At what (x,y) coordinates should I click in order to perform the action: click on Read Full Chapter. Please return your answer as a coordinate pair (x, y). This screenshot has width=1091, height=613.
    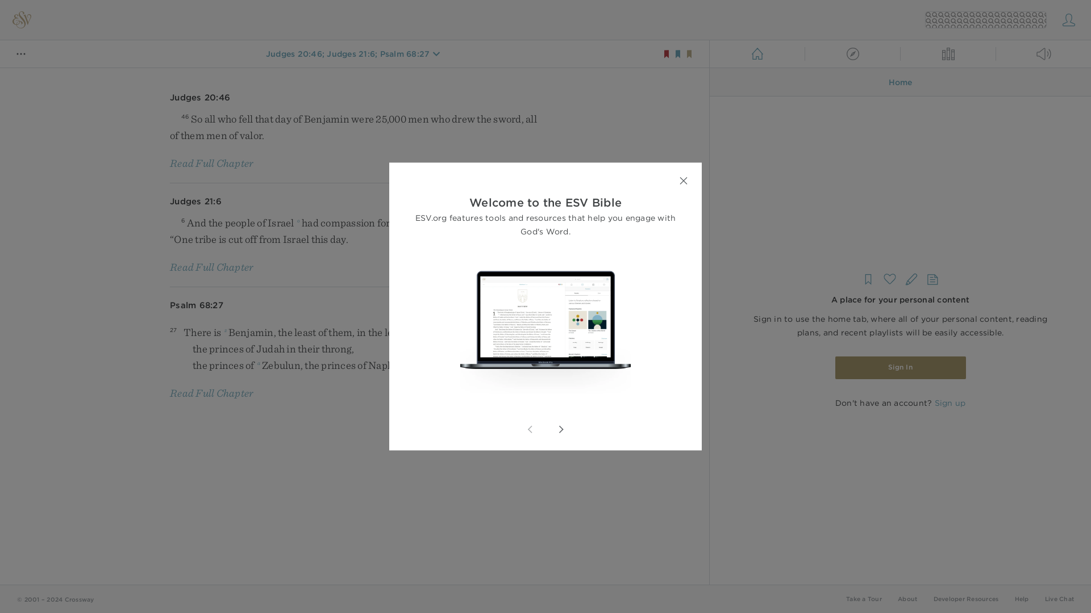
    Looking at the image, I should click on (211, 163).